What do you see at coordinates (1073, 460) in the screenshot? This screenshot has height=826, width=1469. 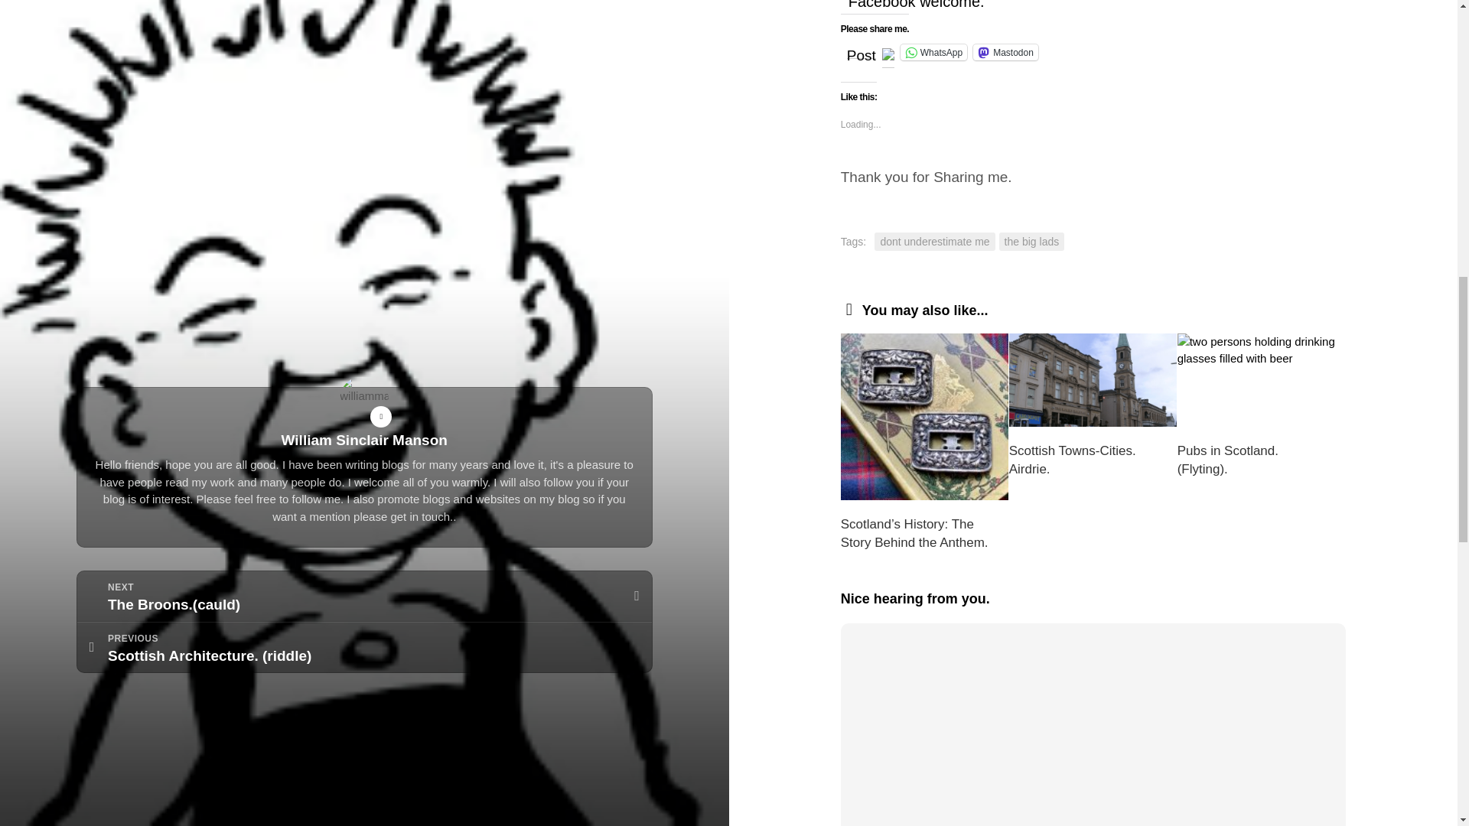 I see `Scottish Towns-Cities. Airdrie.` at bounding box center [1073, 460].